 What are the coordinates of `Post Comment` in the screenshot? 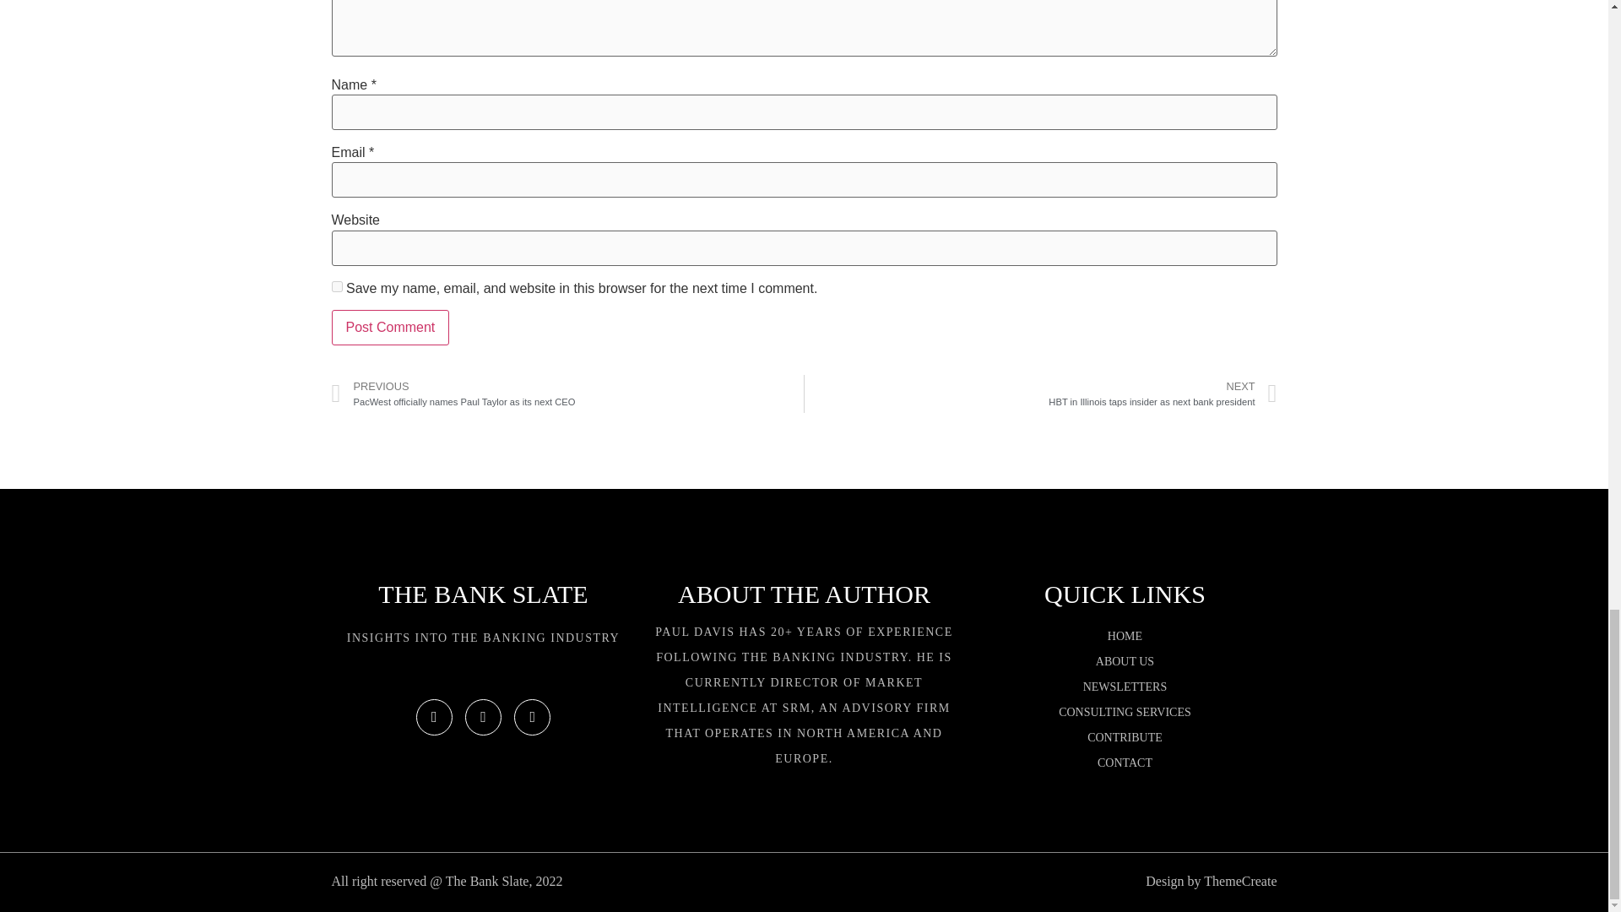 It's located at (1125, 687).